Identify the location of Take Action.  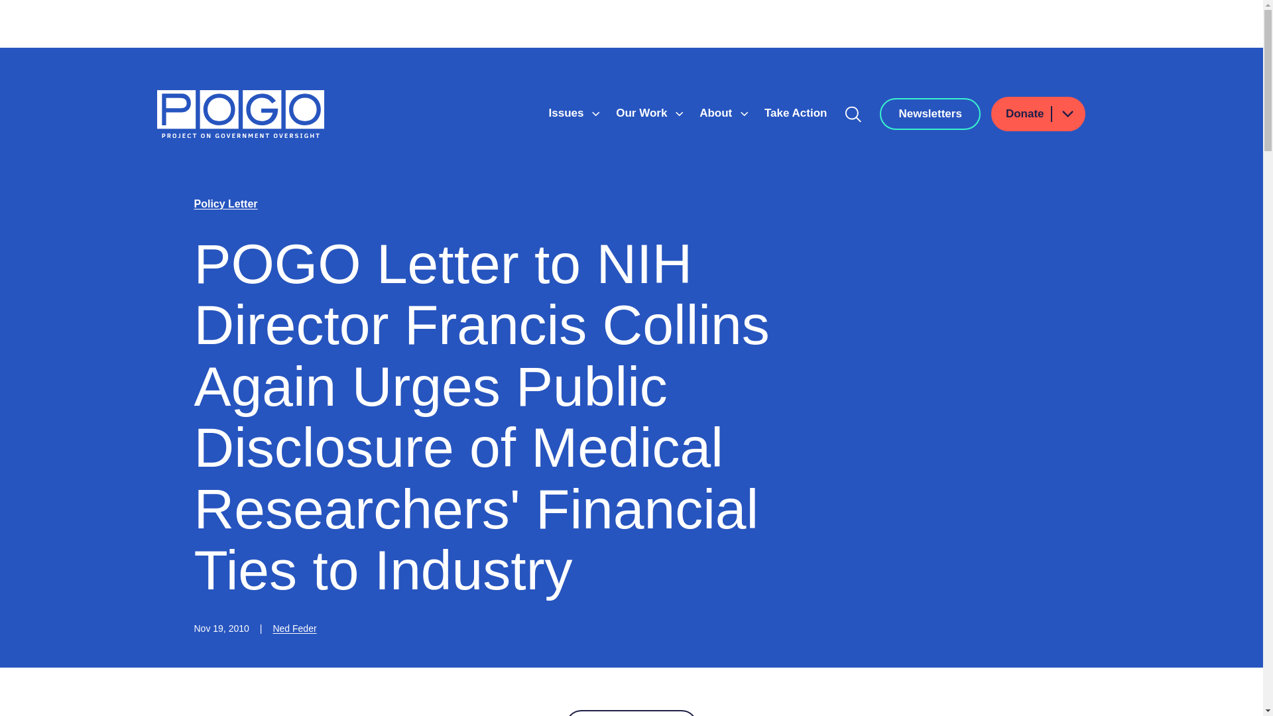
(796, 113).